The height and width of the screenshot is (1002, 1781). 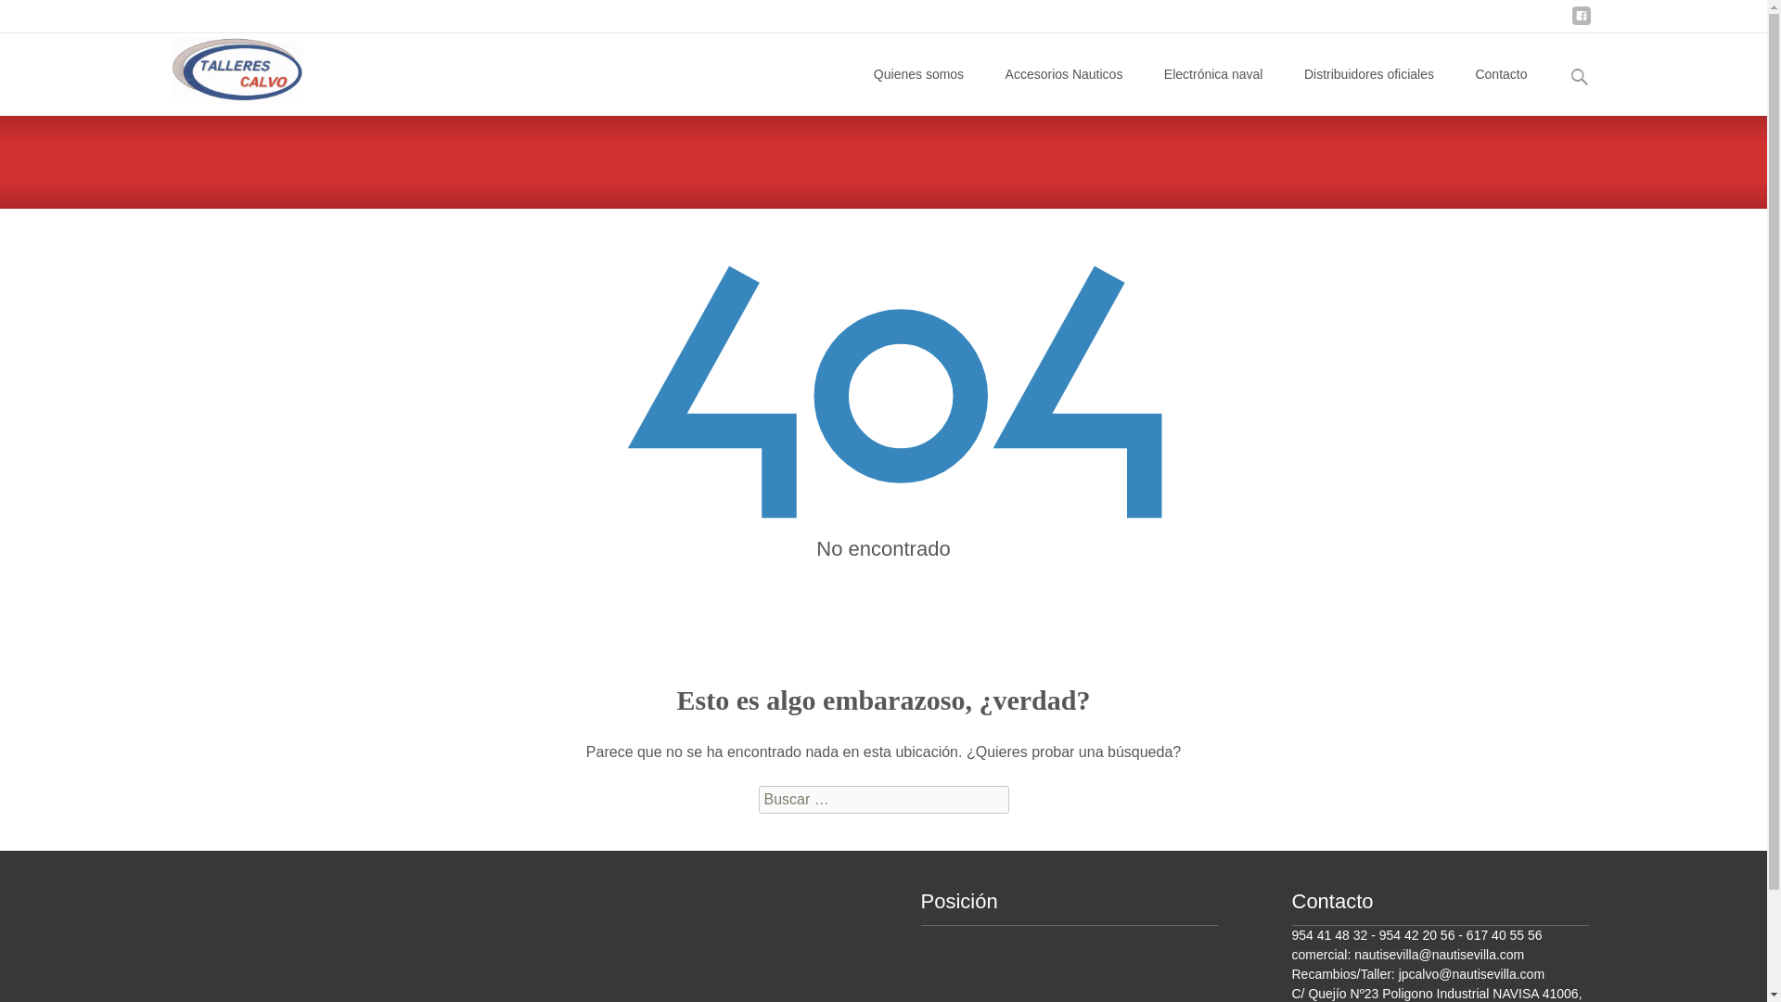 What do you see at coordinates (1581, 22) in the screenshot?
I see `facebook` at bounding box center [1581, 22].